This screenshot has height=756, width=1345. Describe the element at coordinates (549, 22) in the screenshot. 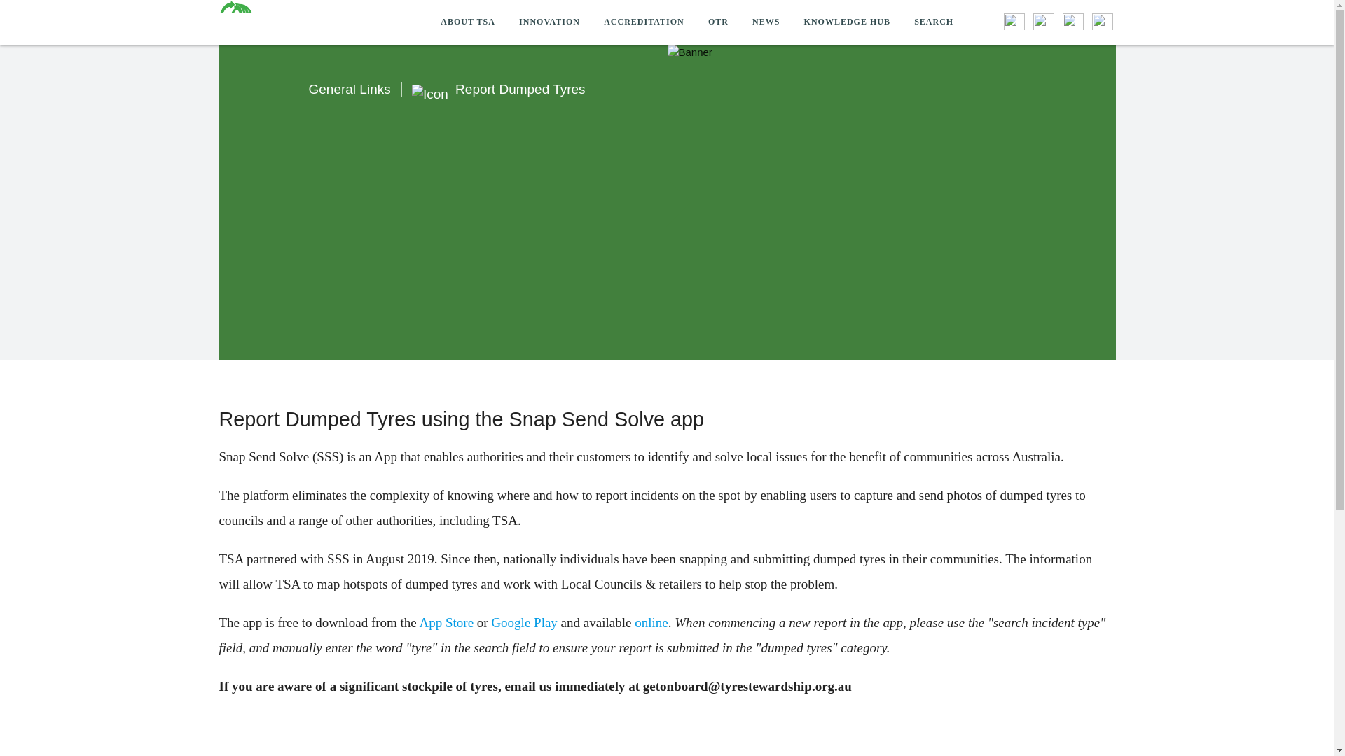

I see `INNOVATION` at that location.